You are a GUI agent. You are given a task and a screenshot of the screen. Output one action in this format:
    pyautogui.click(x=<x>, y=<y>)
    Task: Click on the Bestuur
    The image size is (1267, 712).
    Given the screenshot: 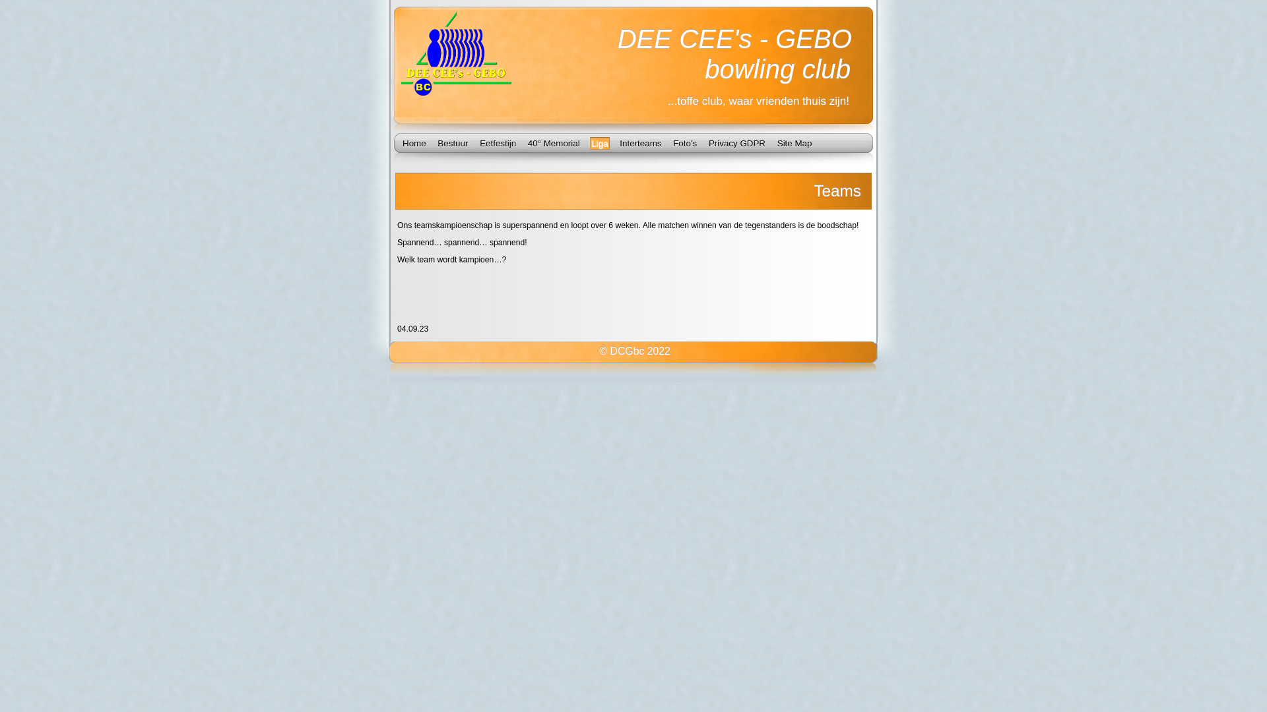 What is the action you would take?
    pyautogui.click(x=453, y=144)
    